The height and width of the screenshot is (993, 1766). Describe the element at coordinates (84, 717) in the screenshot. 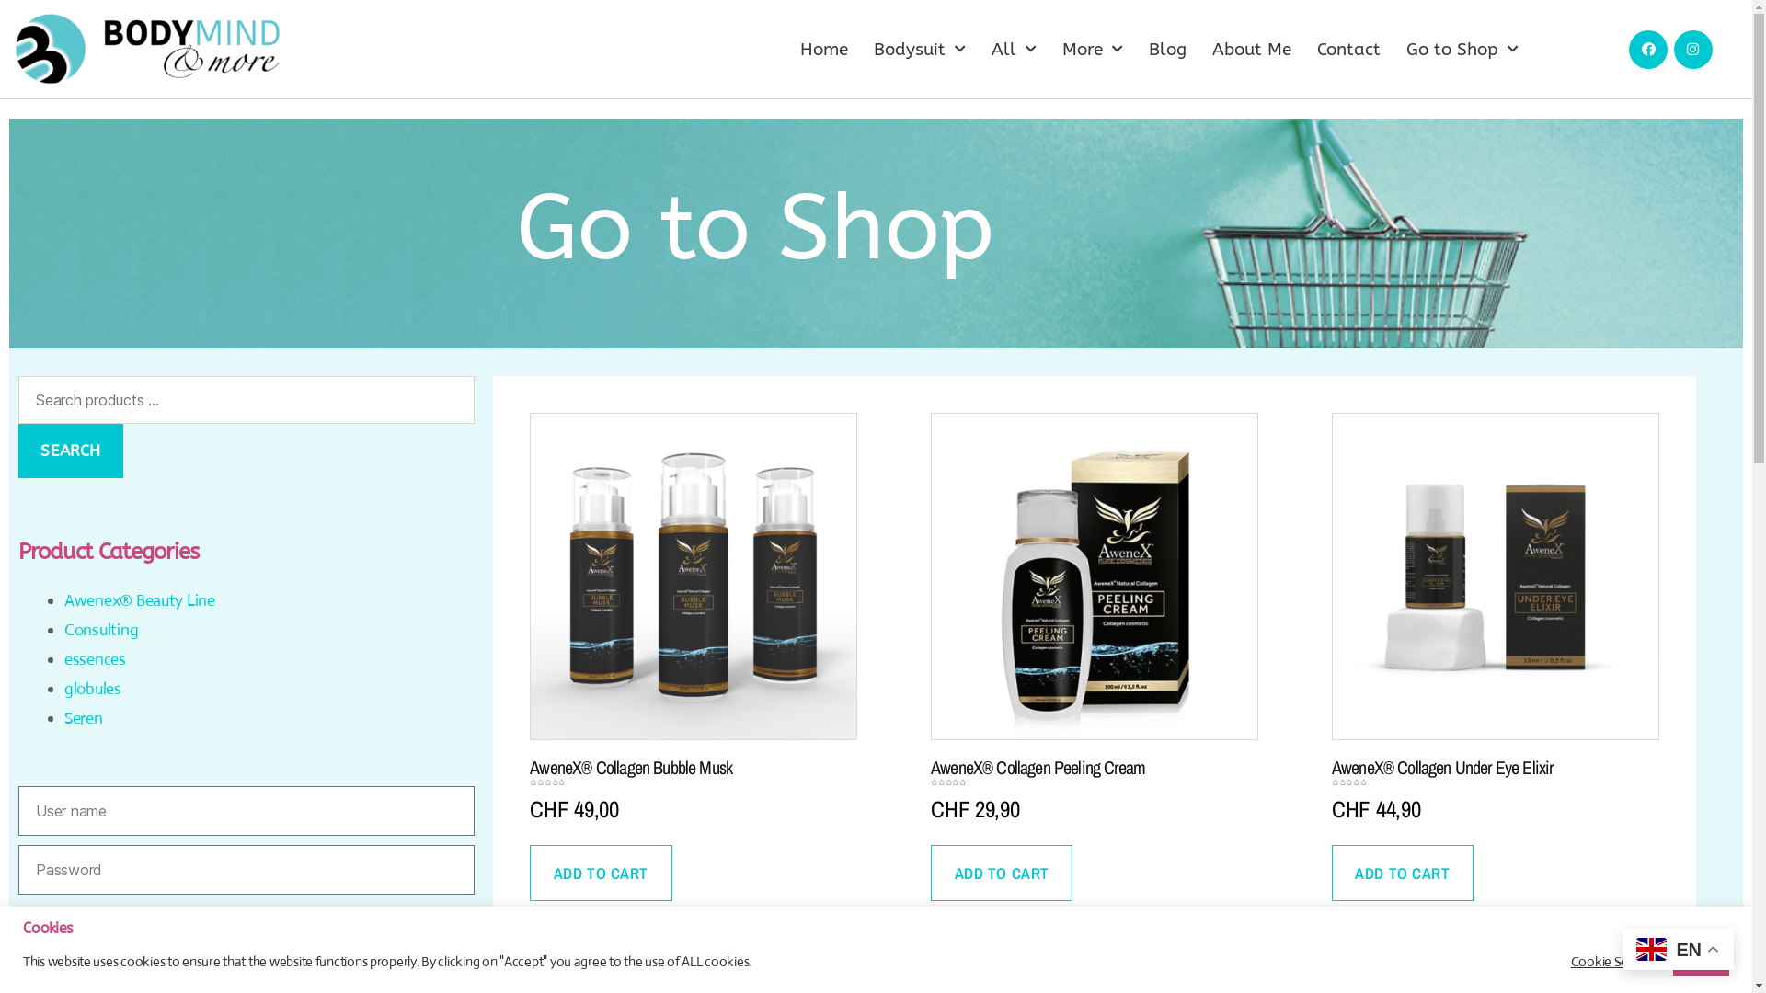

I see `Seren` at that location.